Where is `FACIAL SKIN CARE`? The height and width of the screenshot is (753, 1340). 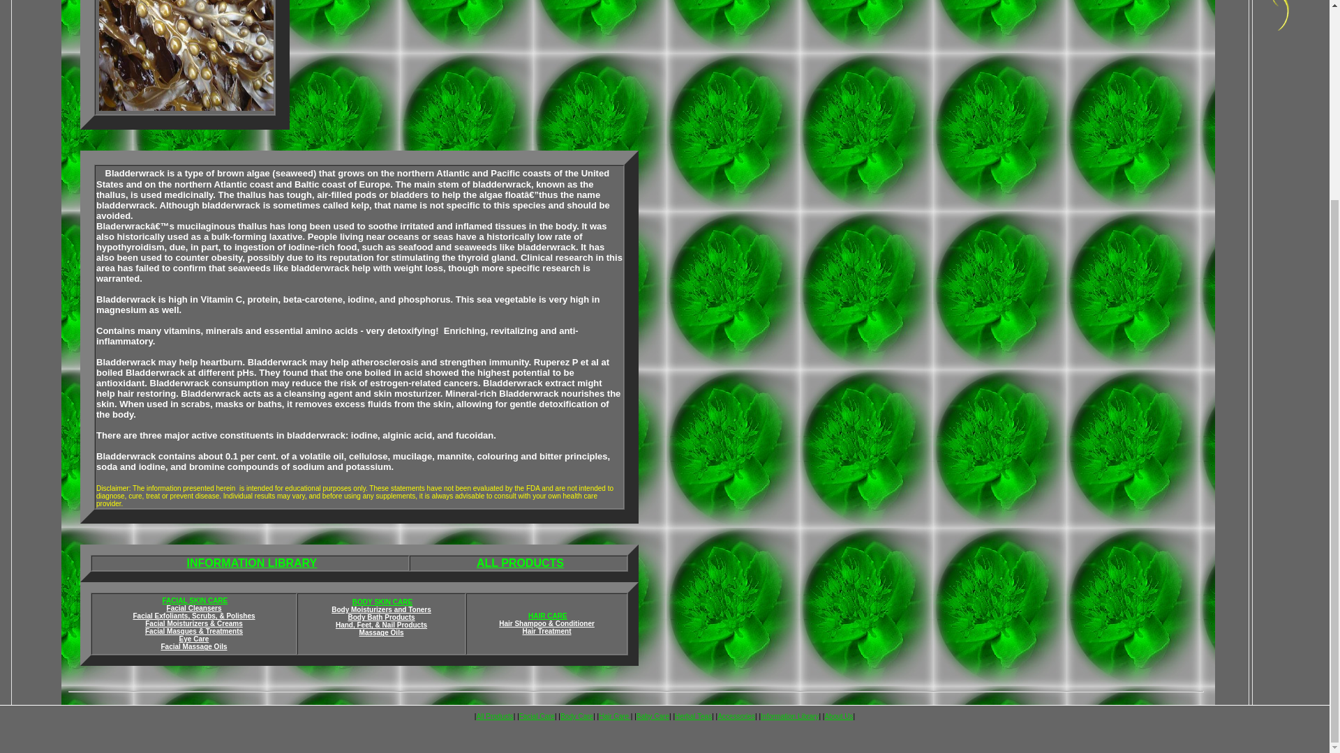 FACIAL SKIN CARE is located at coordinates (195, 601).